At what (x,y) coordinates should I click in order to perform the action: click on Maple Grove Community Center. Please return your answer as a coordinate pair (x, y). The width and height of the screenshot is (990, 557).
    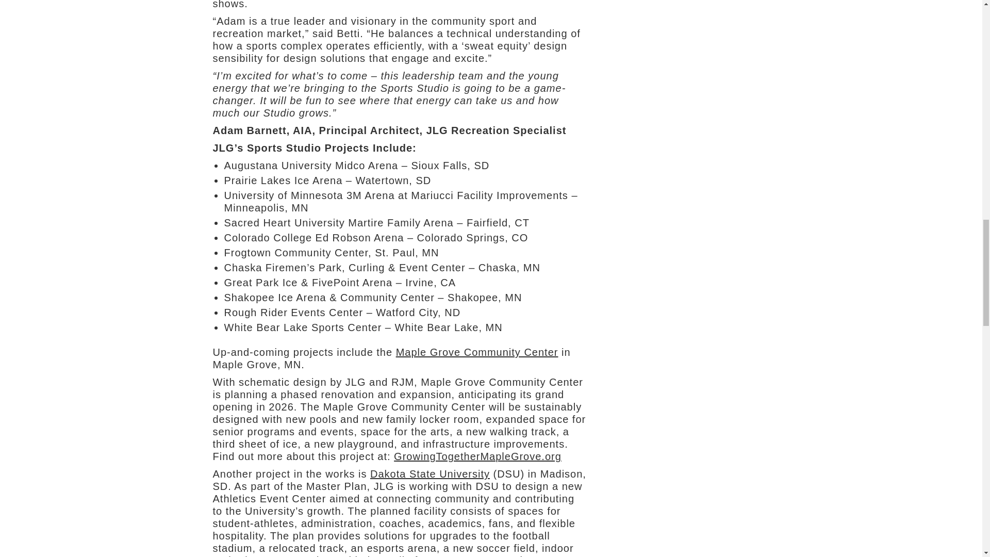
    Looking at the image, I should click on (477, 352).